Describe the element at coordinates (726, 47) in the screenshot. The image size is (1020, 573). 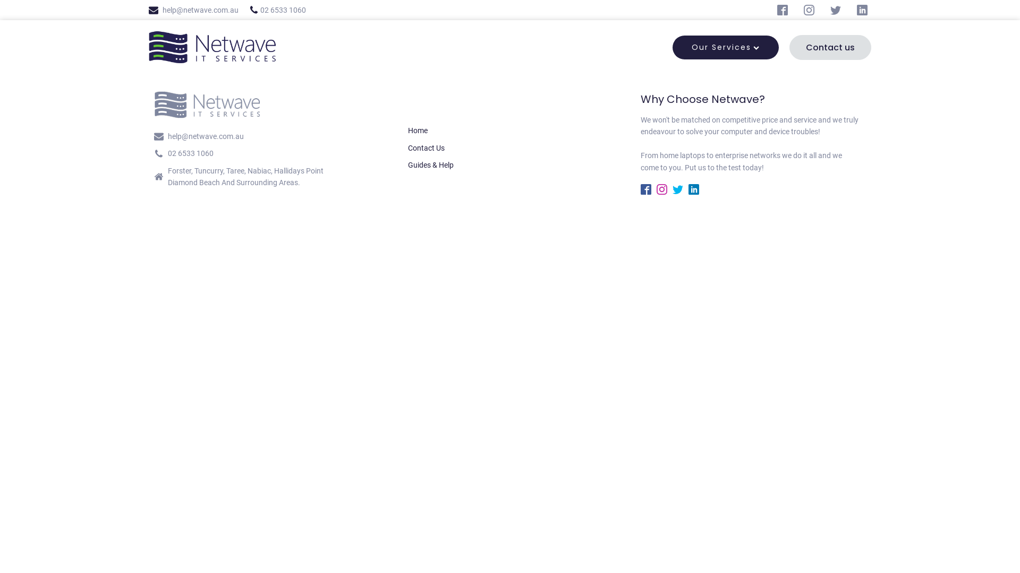
I see `Our Services` at that location.